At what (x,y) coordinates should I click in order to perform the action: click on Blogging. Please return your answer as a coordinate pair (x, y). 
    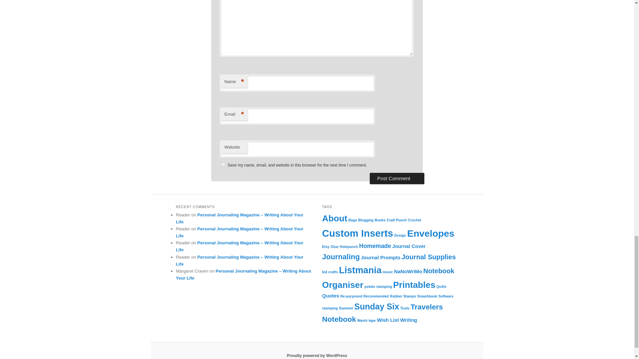
    Looking at the image, I should click on (365, 220).